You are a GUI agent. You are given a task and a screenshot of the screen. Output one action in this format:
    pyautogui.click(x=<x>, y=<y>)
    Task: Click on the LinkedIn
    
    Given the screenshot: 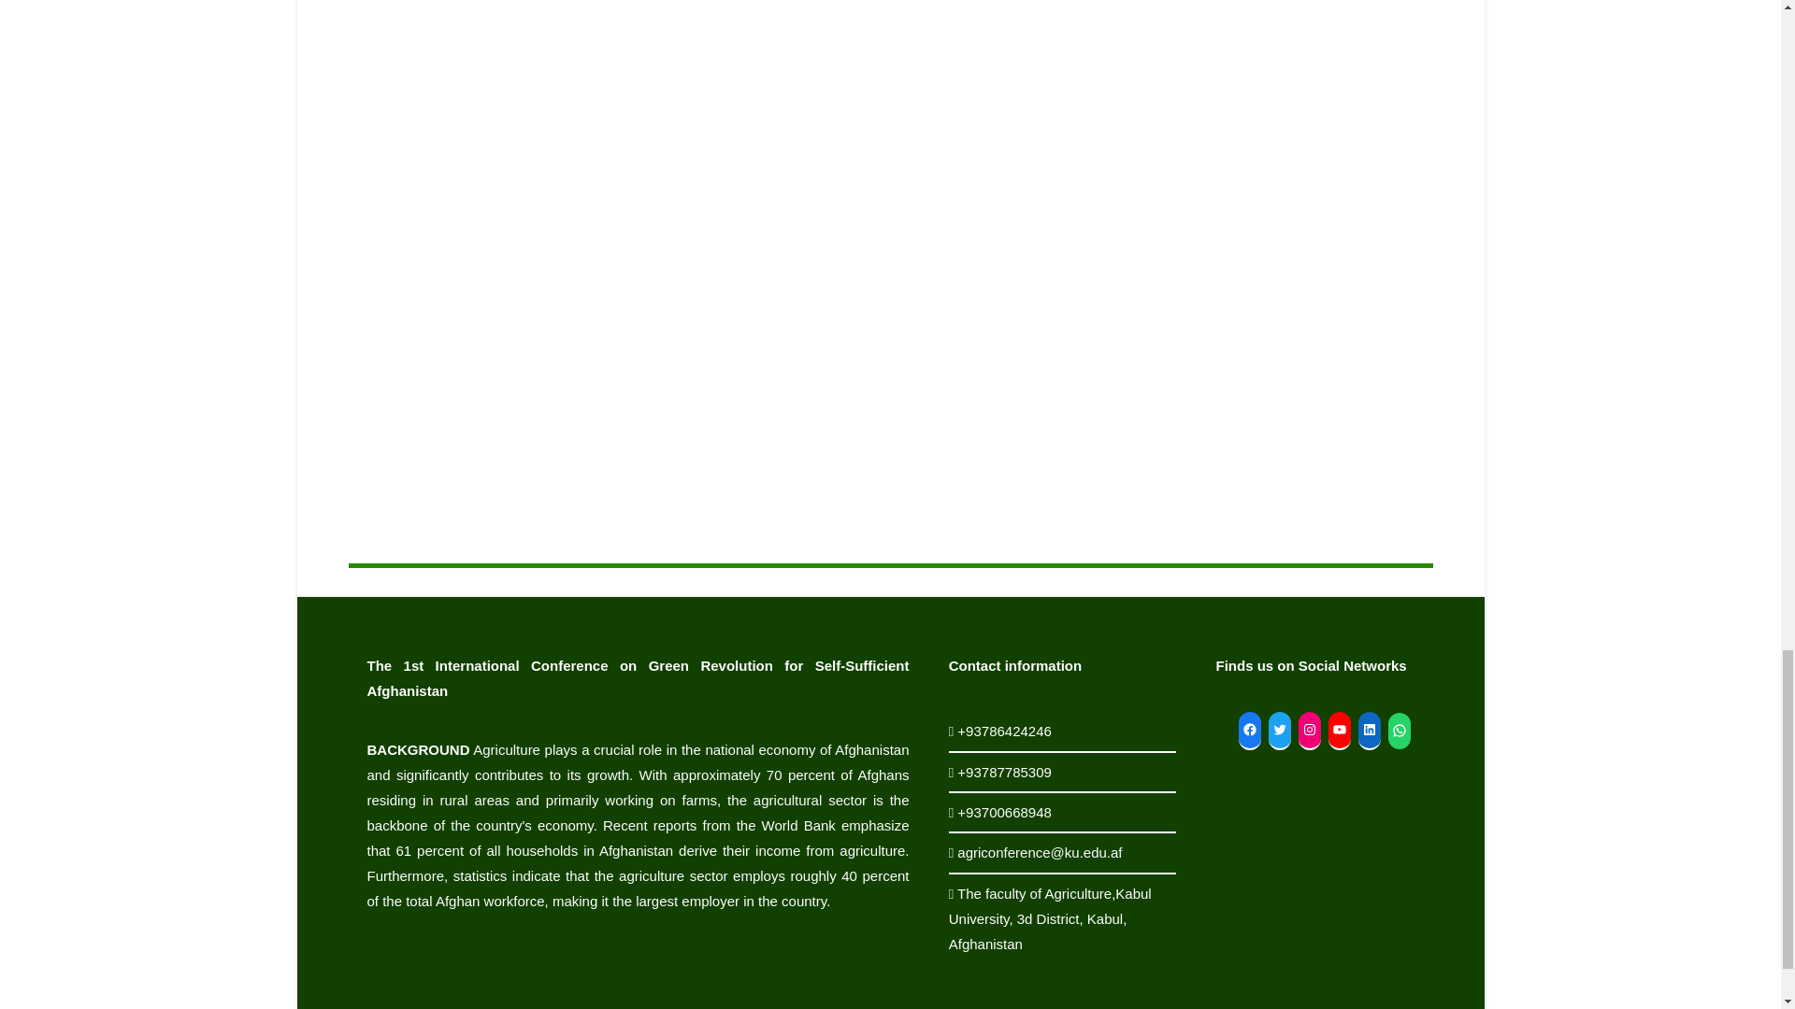 What is the action you would take?
    pyautogui.click(x=1369, y=729)
    